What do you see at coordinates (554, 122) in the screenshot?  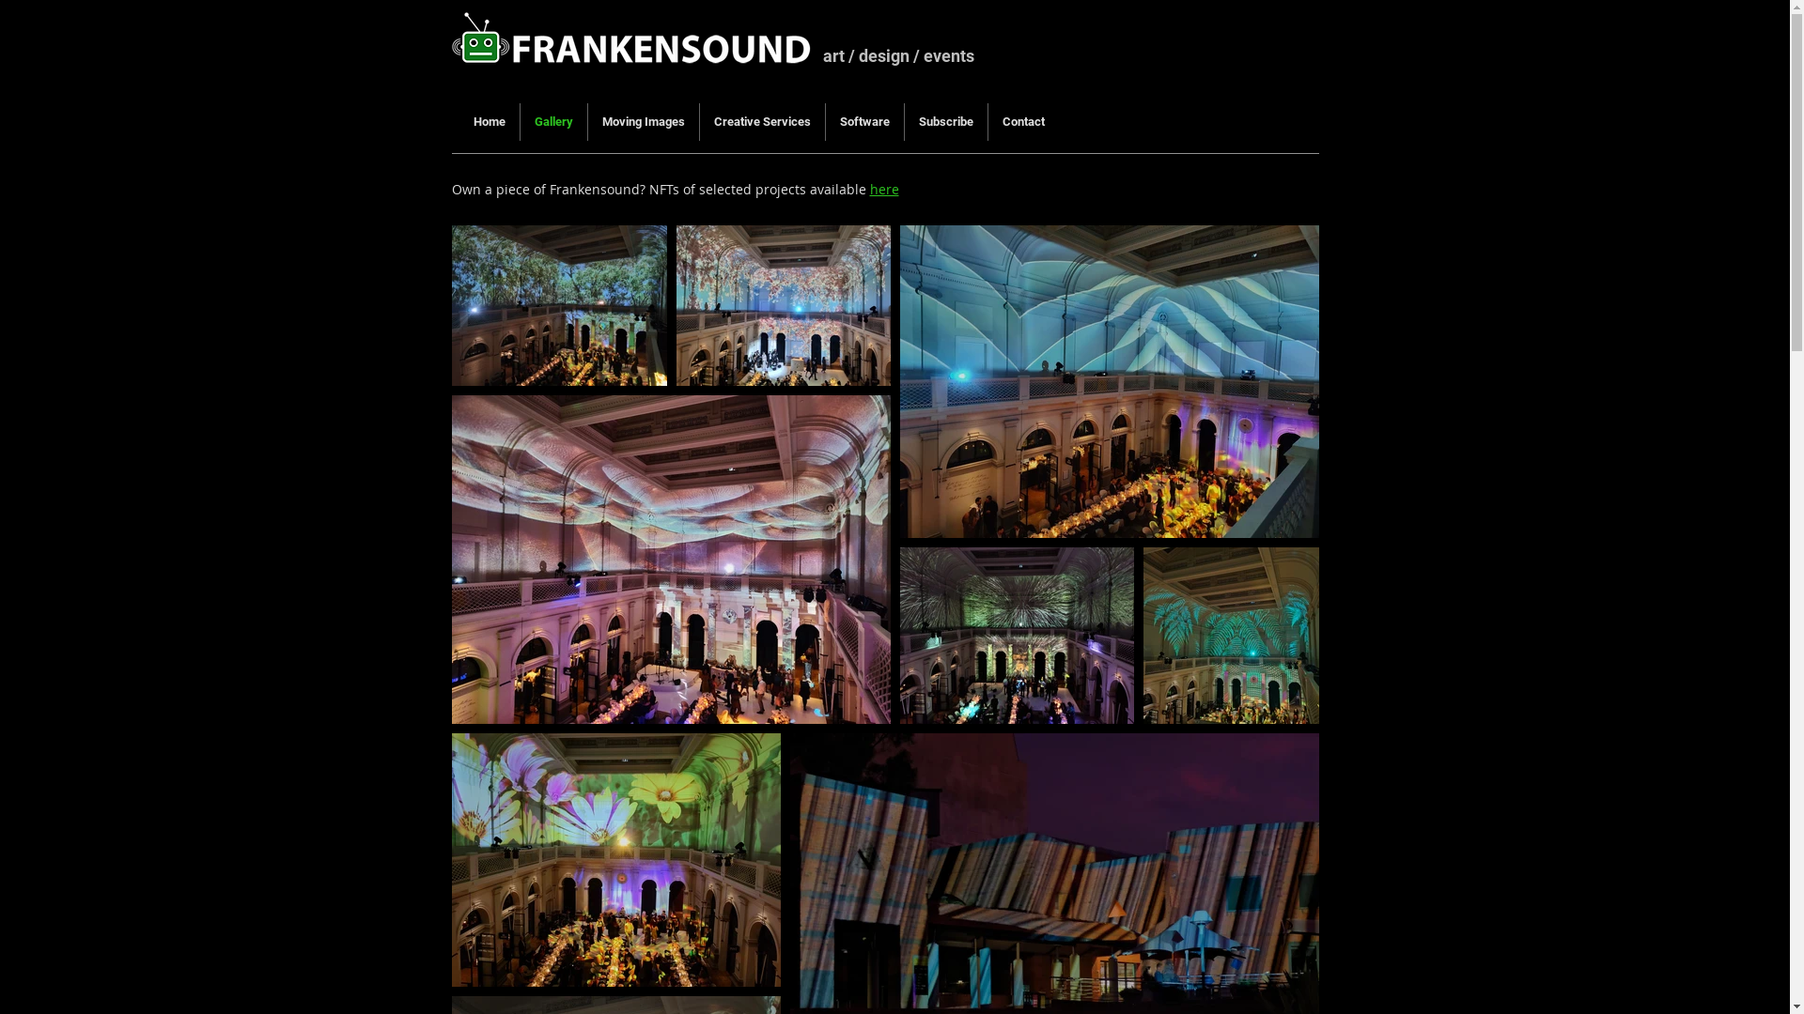 I see `Gallery` at bounding box center [554, 122].